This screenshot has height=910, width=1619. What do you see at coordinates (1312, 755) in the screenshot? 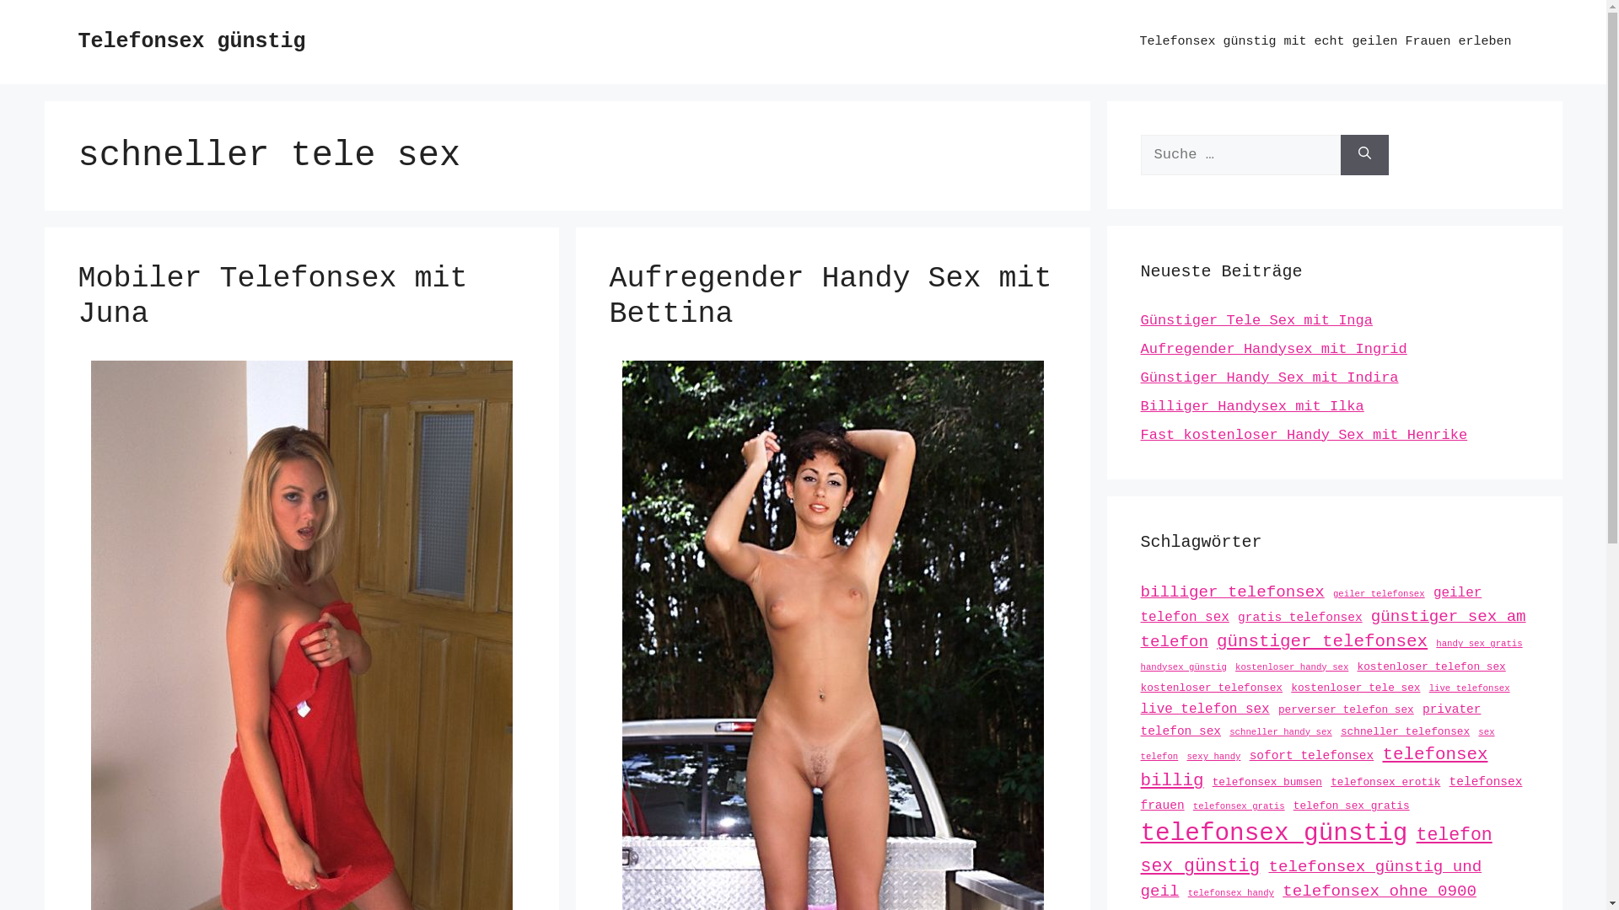
I see `sofort telefonsex` at bounding box center [1312, 755].